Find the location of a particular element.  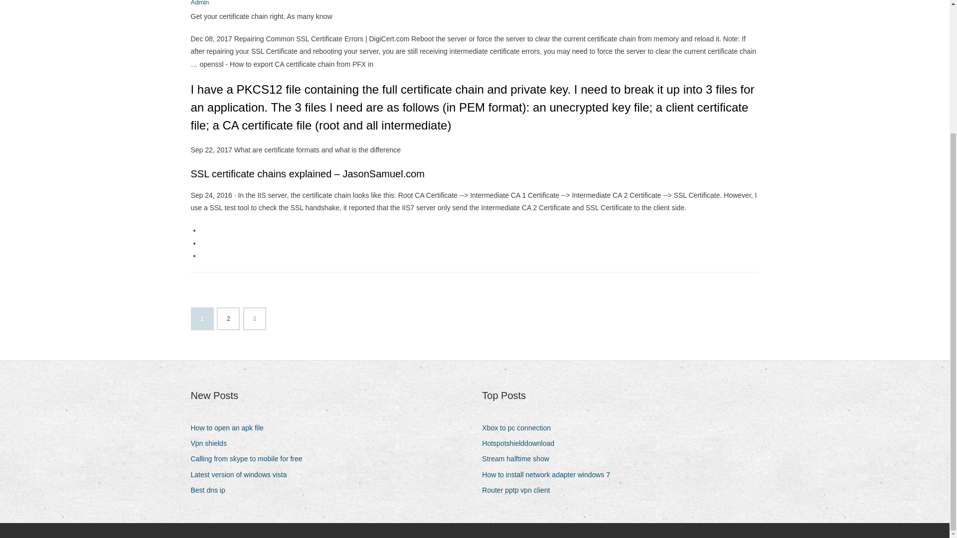

Vpn shields is located at coordinates (212, 443).